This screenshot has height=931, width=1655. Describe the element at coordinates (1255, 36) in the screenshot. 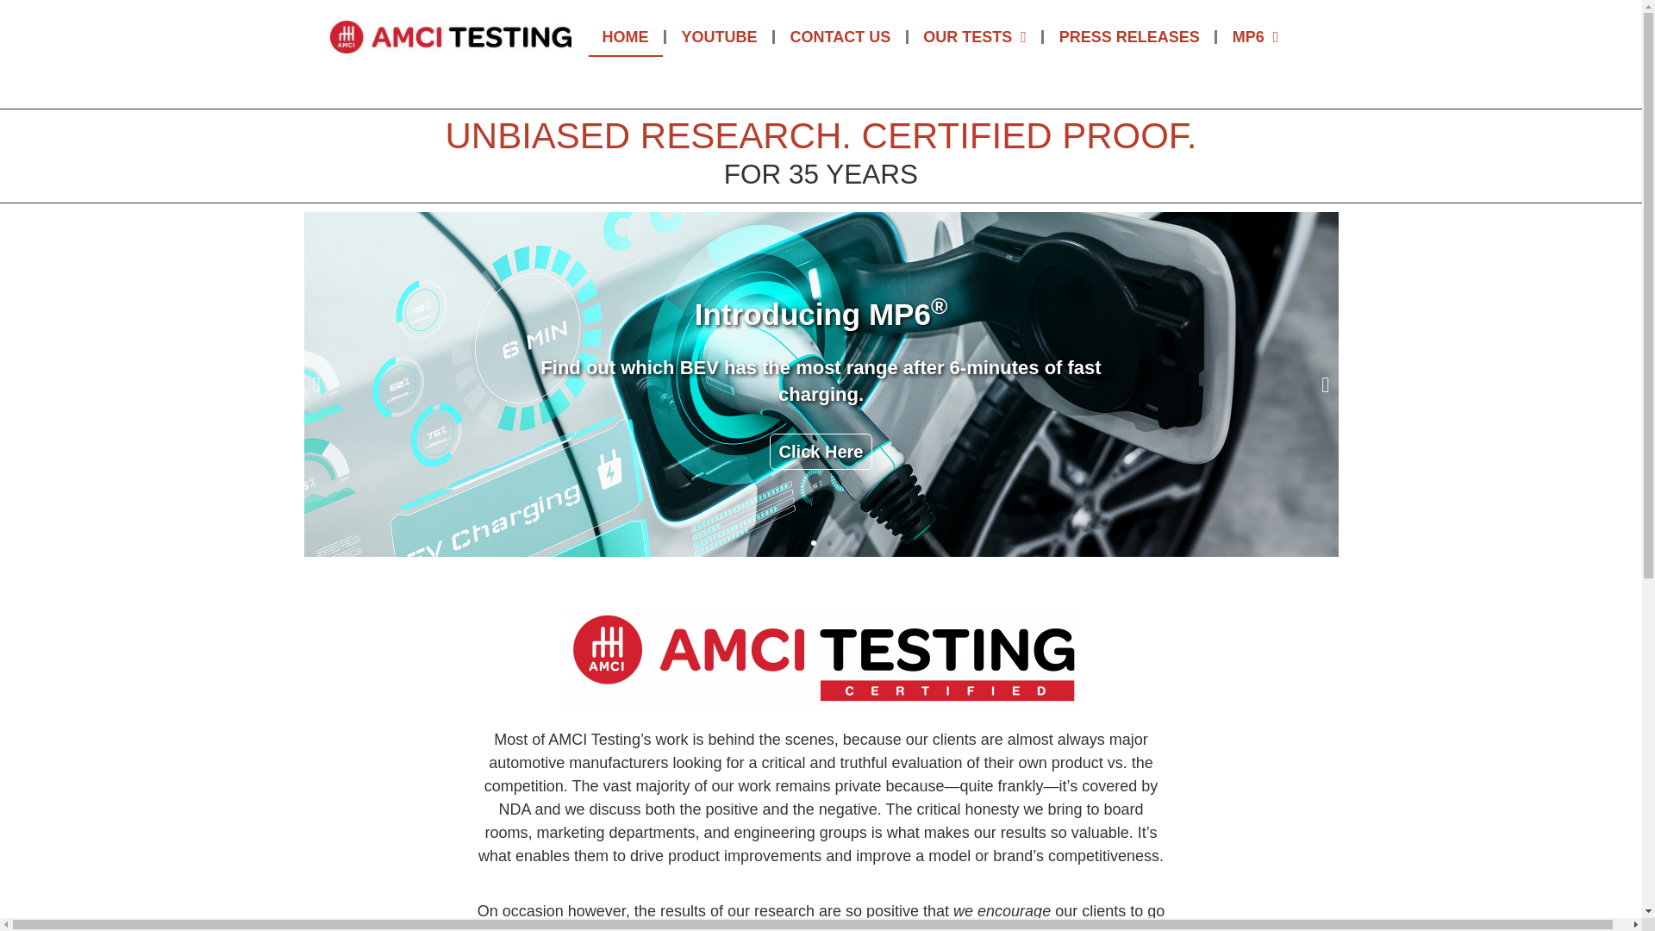

I see `MP6` at that location.